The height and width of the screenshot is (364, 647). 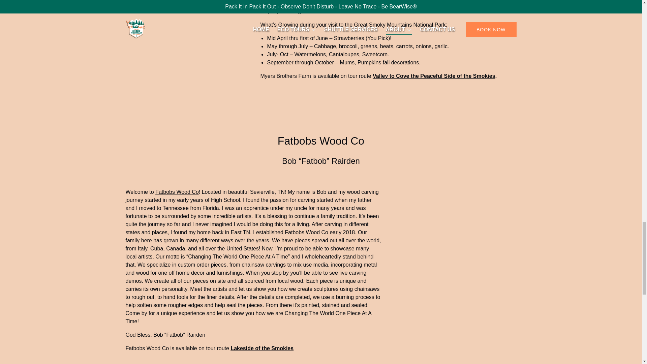 I want to click on Fatbobs Wood Co, so click(x=321, y=141).